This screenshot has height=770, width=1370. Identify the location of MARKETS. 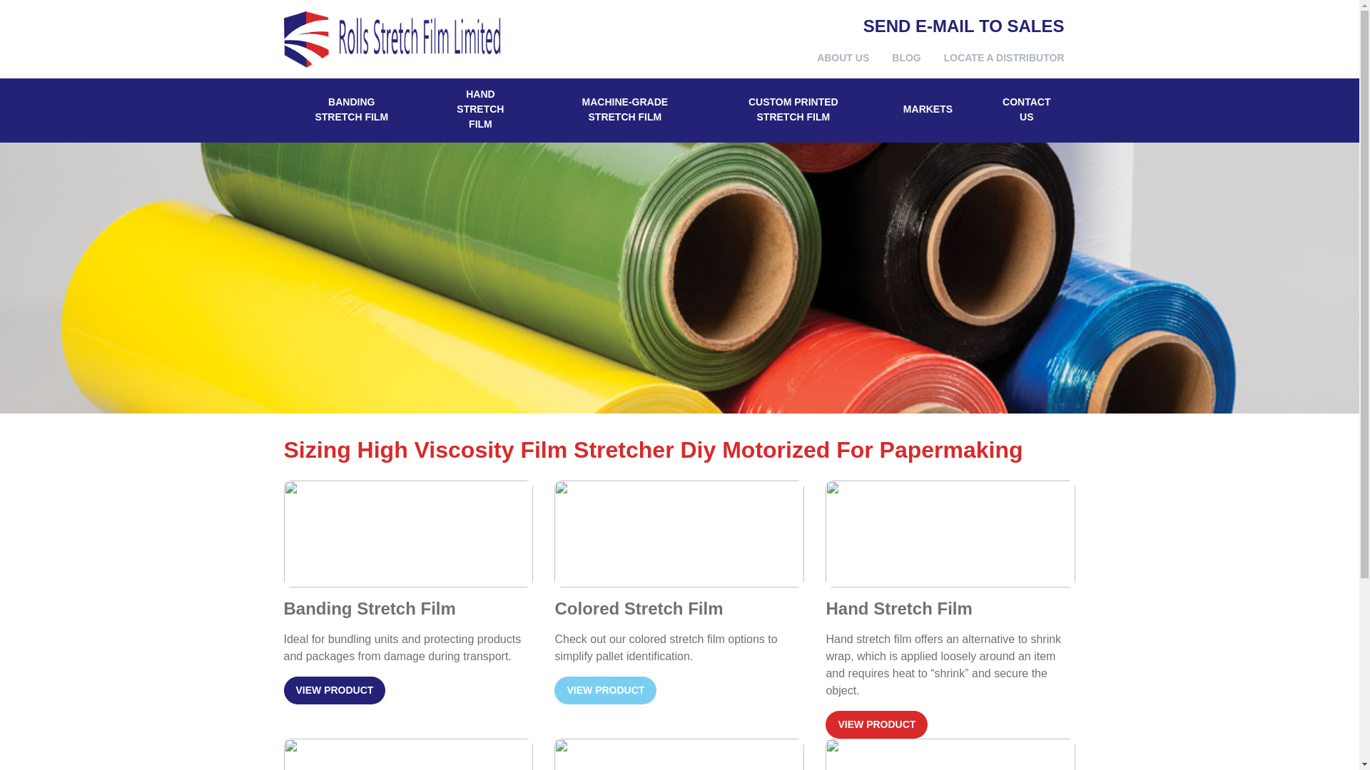
(928, 110).